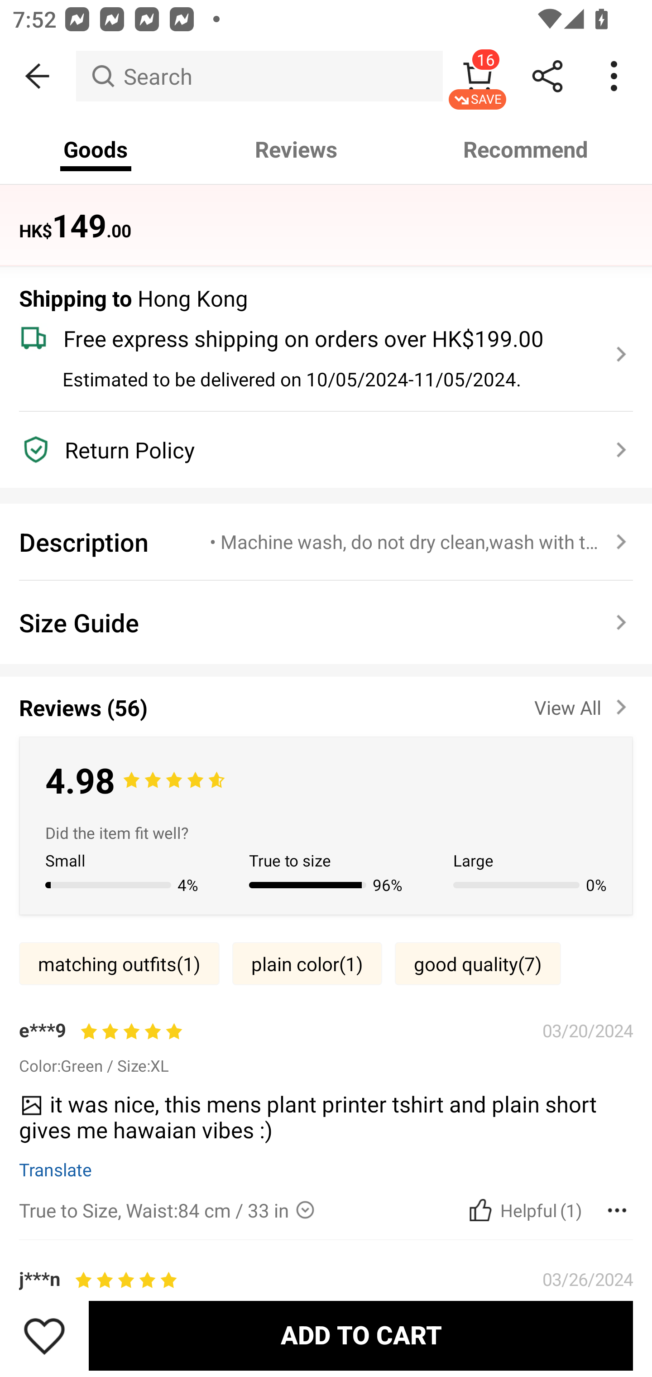 The width and height of the screenshot is (652, 1377). I want to click on View All, so click(583, 704).